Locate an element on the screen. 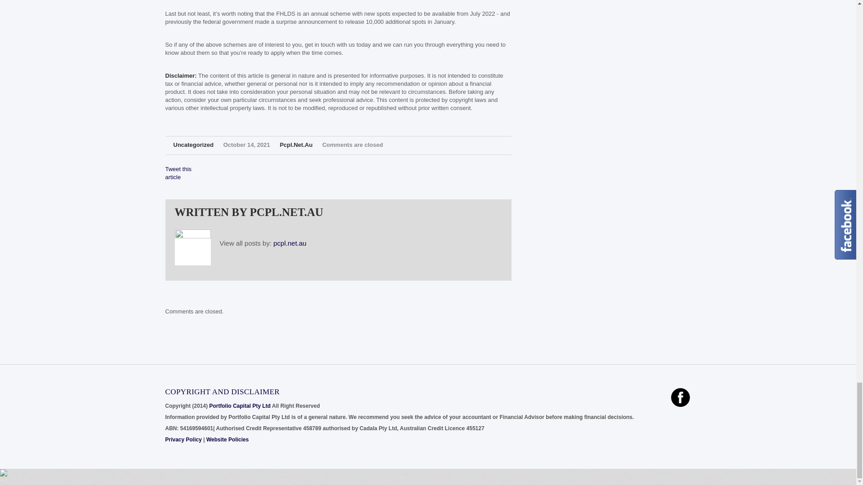 This screenshot has width=863, height=485. Posts by pcpl.net.au is located at coordinates (289, 243).